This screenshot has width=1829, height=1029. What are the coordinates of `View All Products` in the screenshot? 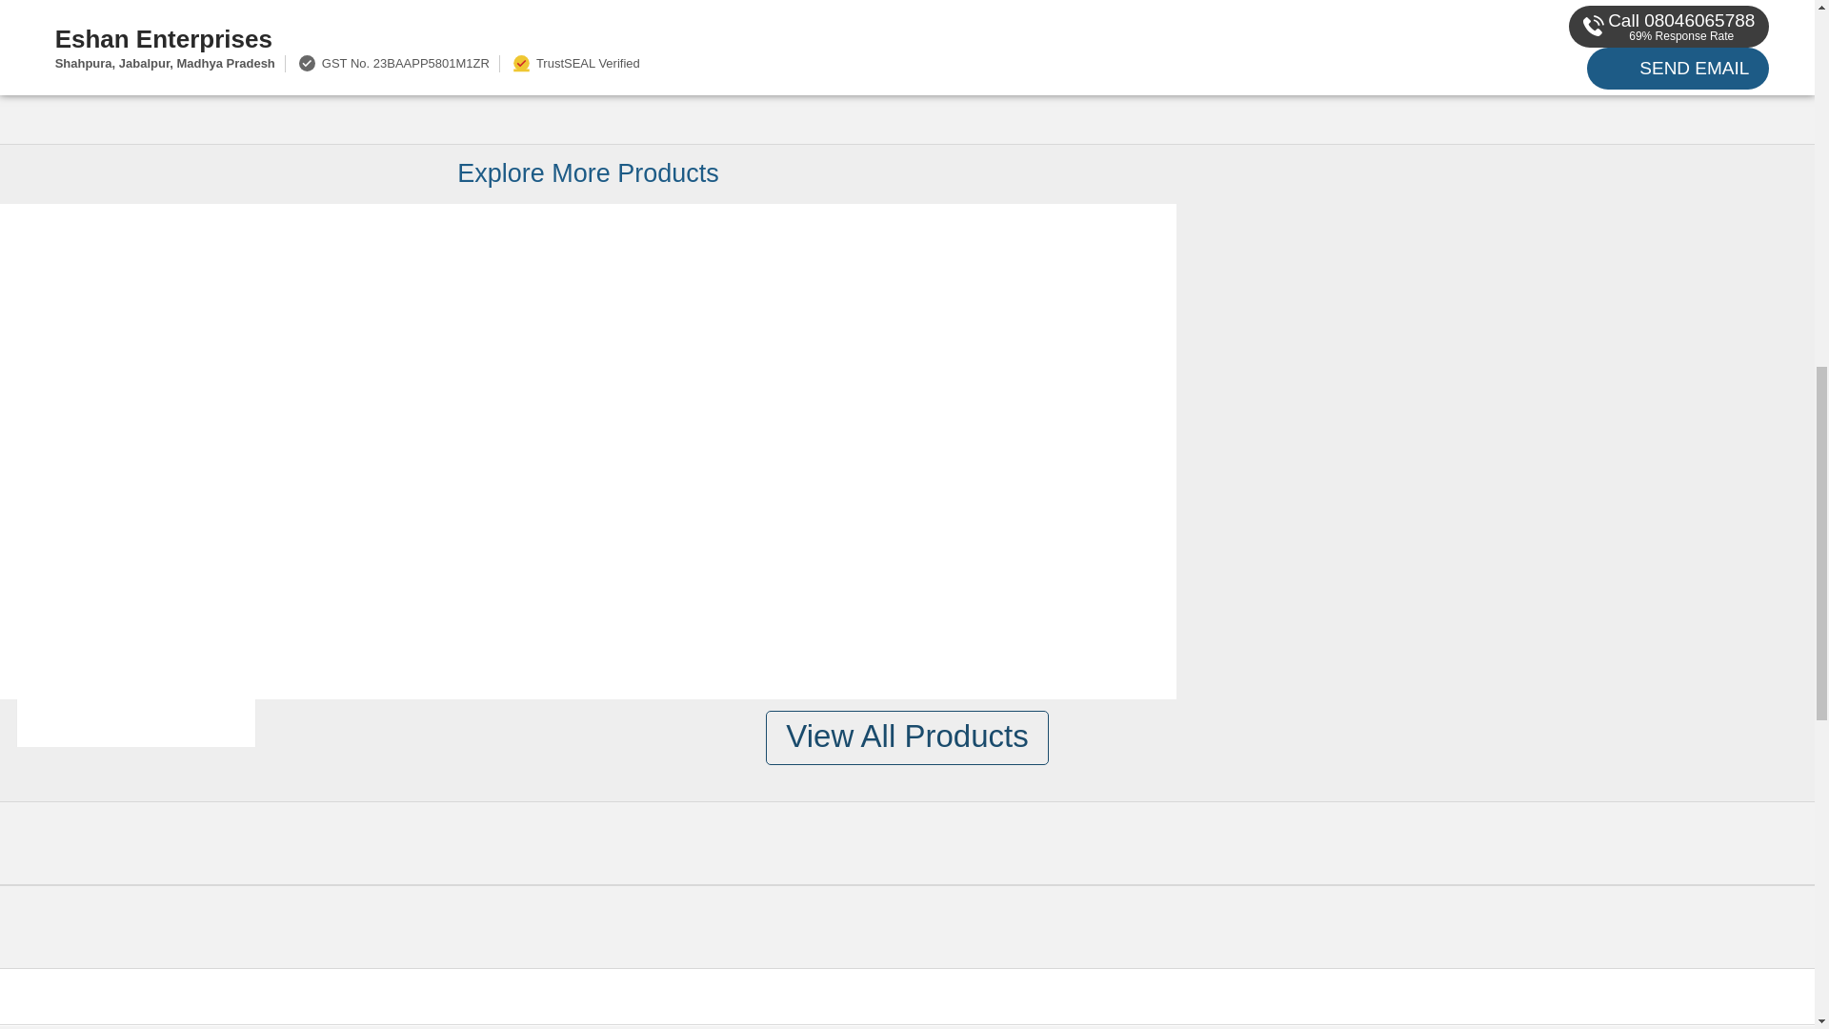 It's located at (907, 737).